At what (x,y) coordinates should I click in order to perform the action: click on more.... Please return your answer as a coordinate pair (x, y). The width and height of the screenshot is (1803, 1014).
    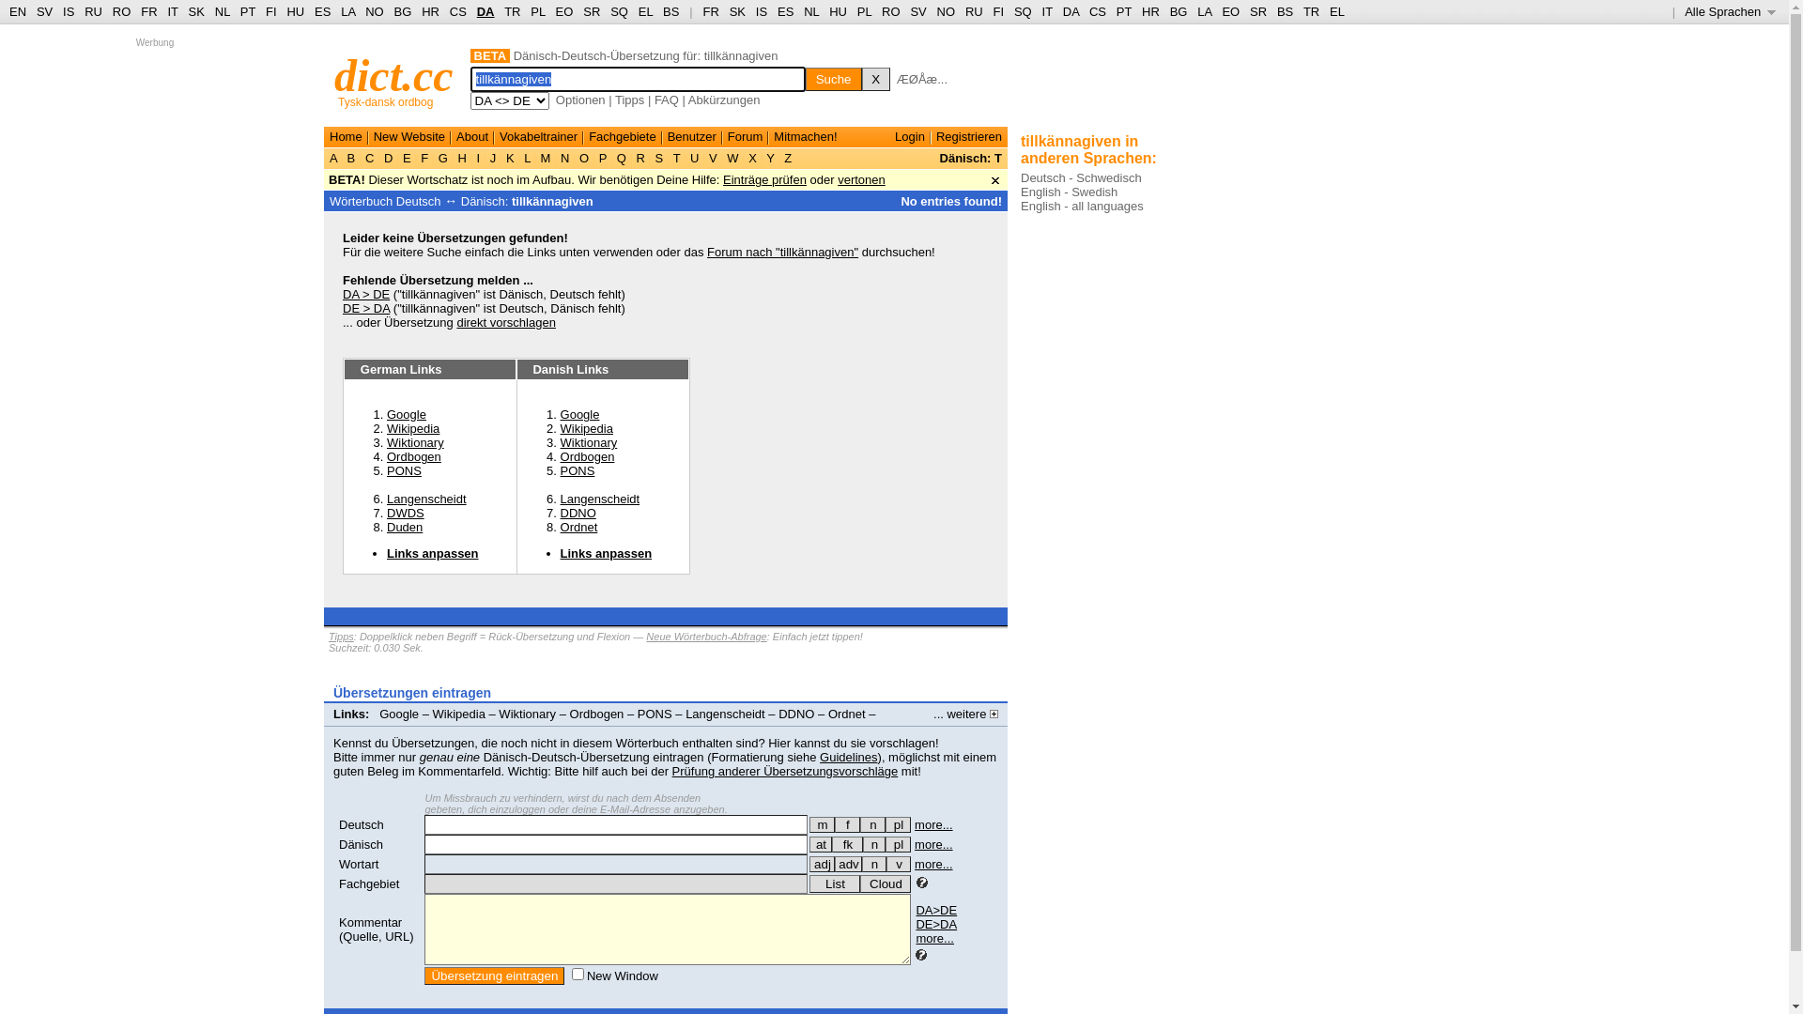
    Looking at the image, I should click on (933, 824).